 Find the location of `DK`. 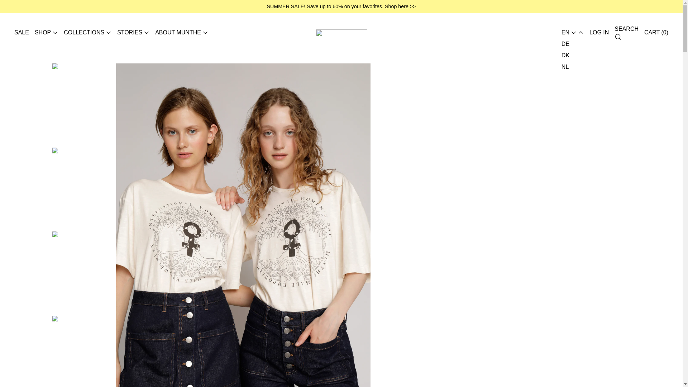

DK is located at coordinates (565, 55).